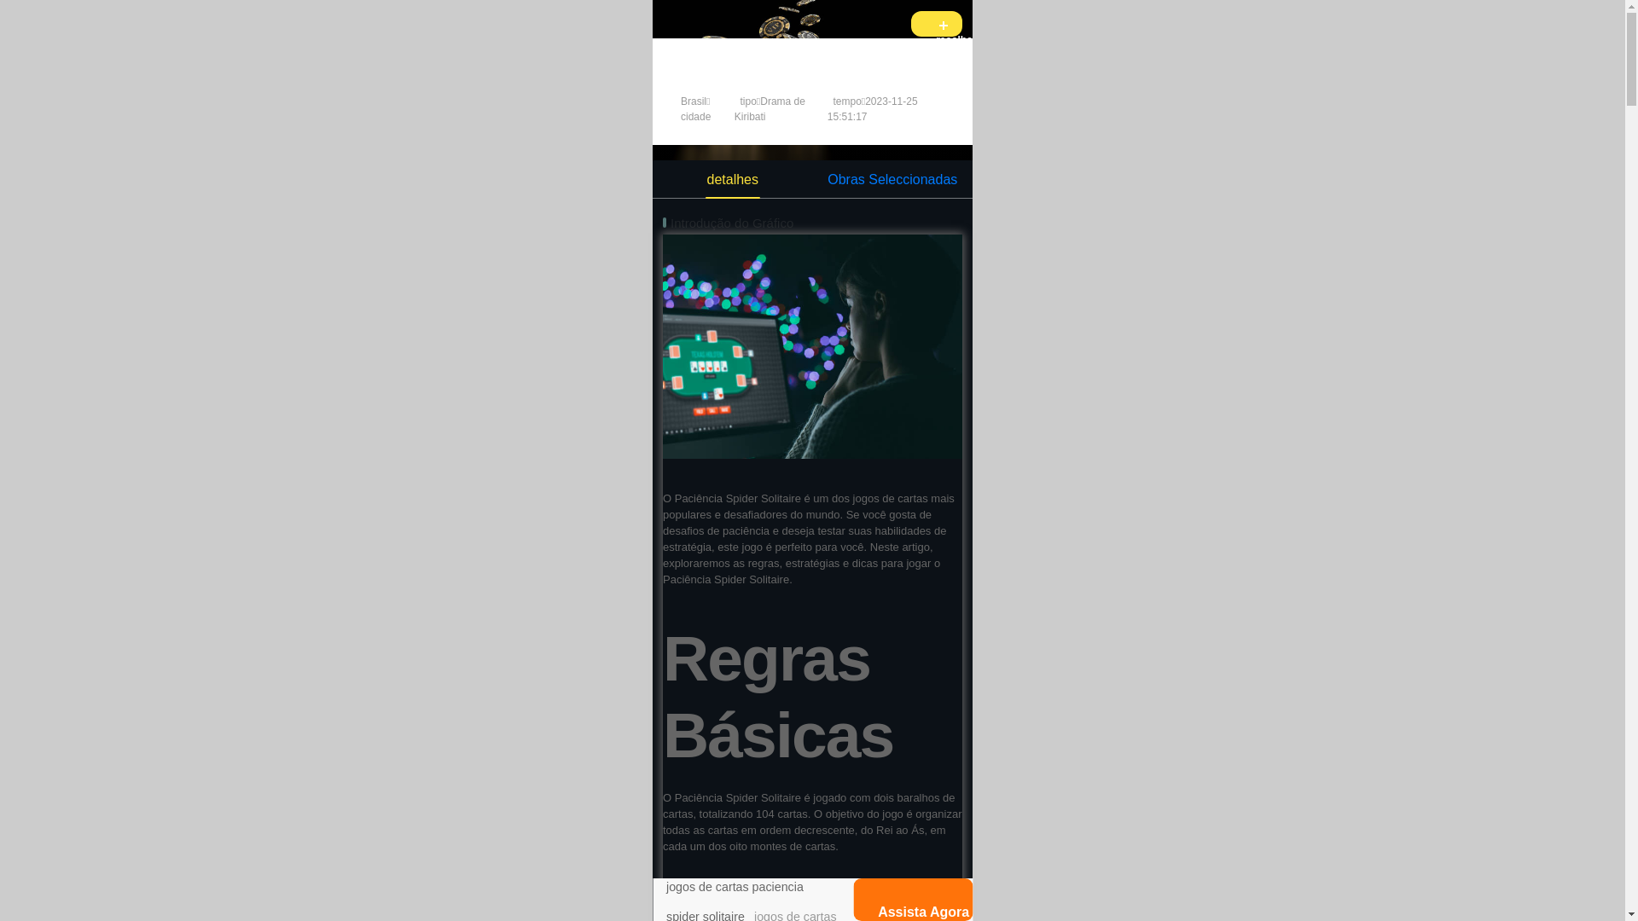 The height and width of the screenshot is (921, 1638). I want to click on detalhes, so click(733, 181).